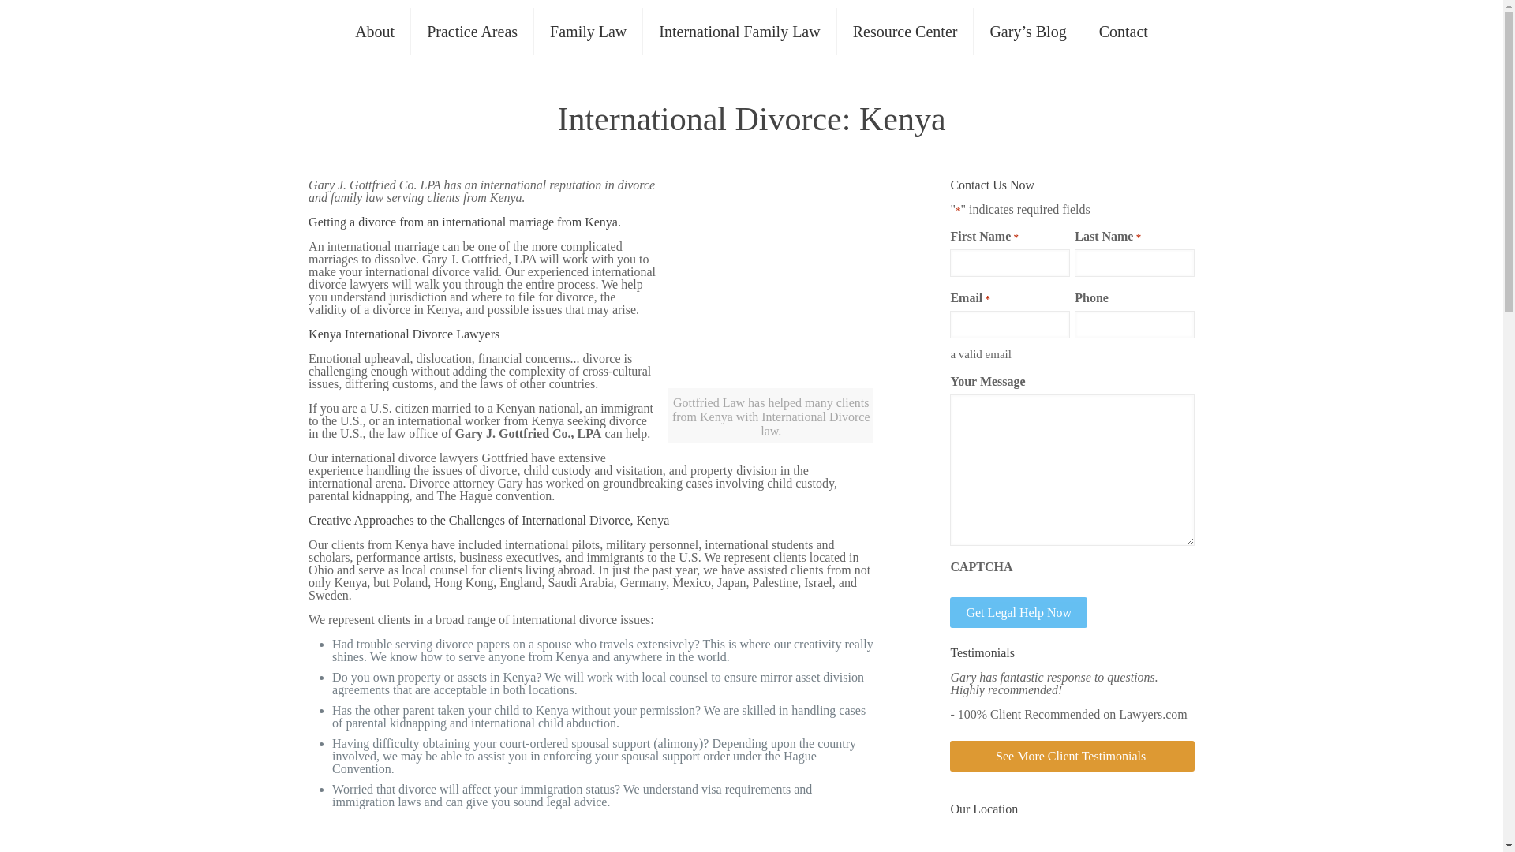 Image resolution: width=1515 pixels, height=852 pixels. Describe the element at coordinates (1018, 612) in the screenshot. I see `Get Legal Help Now` at that location.